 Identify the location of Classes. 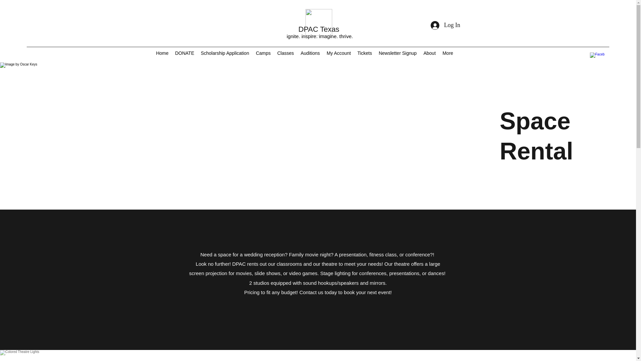
(285, 53).